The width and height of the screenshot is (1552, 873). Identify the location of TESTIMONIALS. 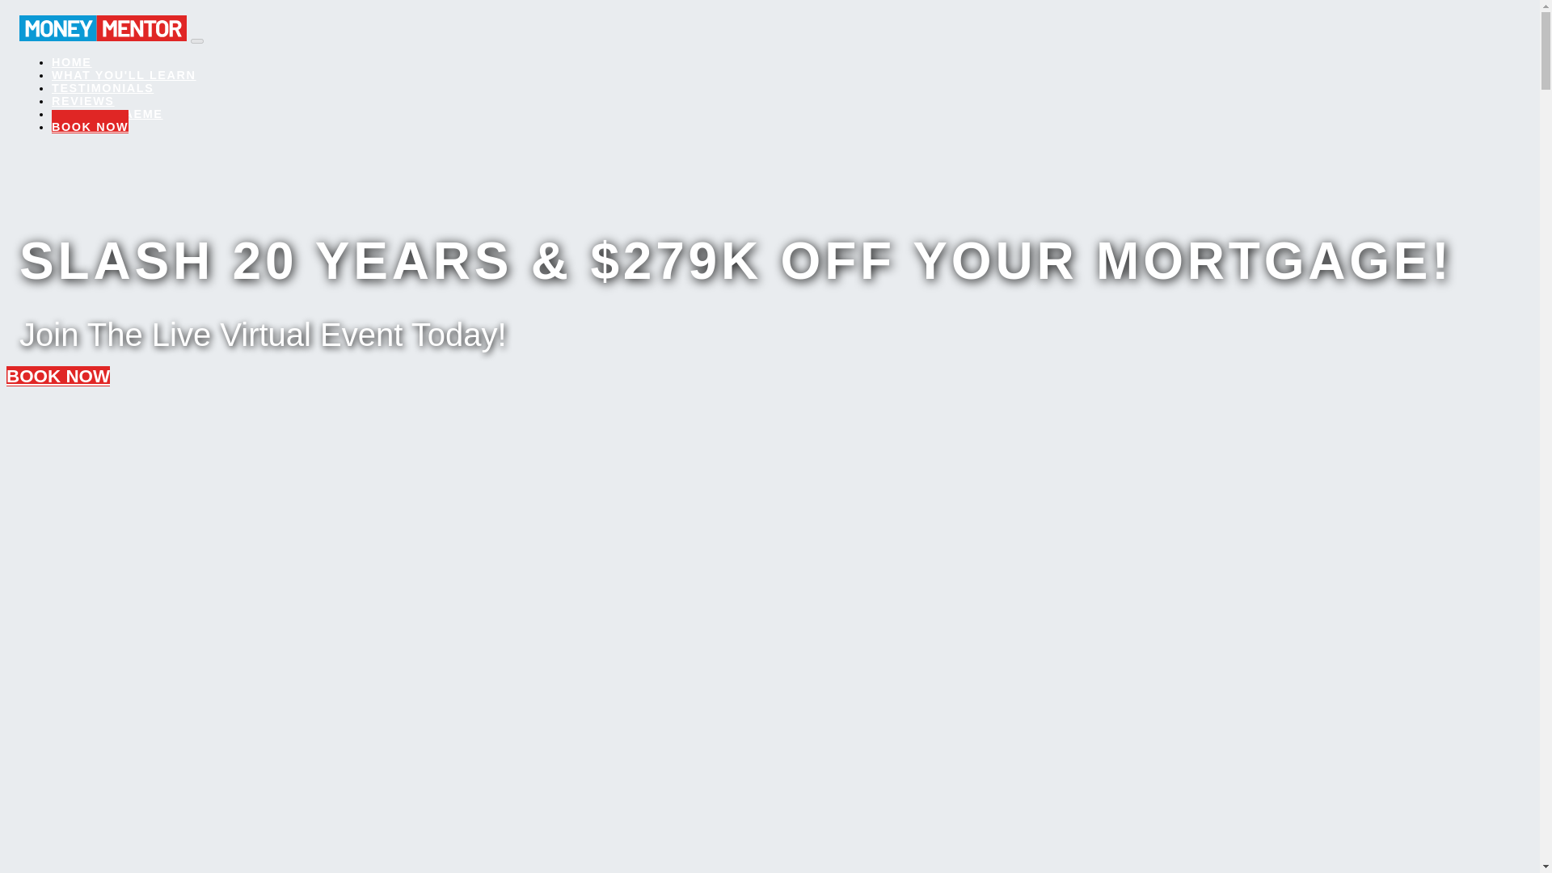
(102, 82).